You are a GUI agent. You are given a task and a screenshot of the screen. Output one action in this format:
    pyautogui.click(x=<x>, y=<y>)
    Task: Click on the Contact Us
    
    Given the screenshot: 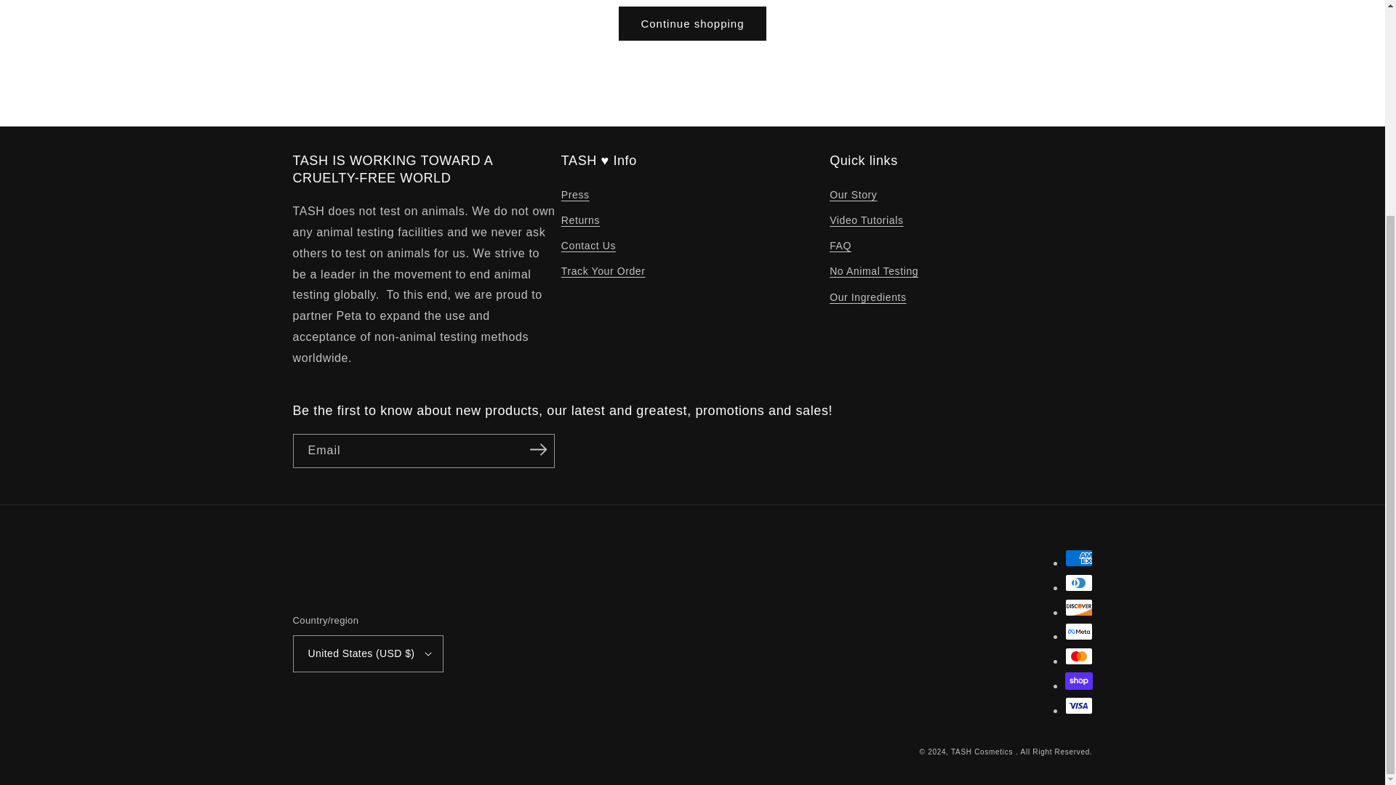 What is the action you would take?
    pyautogui.click(x=587, y=246)
    